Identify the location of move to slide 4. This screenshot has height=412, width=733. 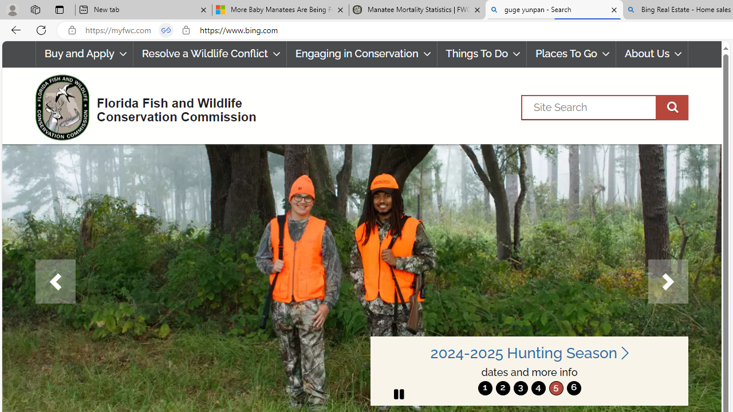
(538, 388).